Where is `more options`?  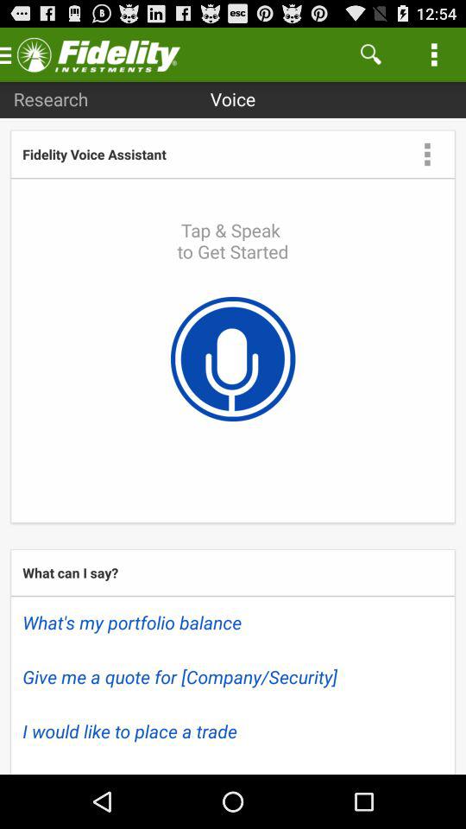
more options is located at coordinates (427, 154).